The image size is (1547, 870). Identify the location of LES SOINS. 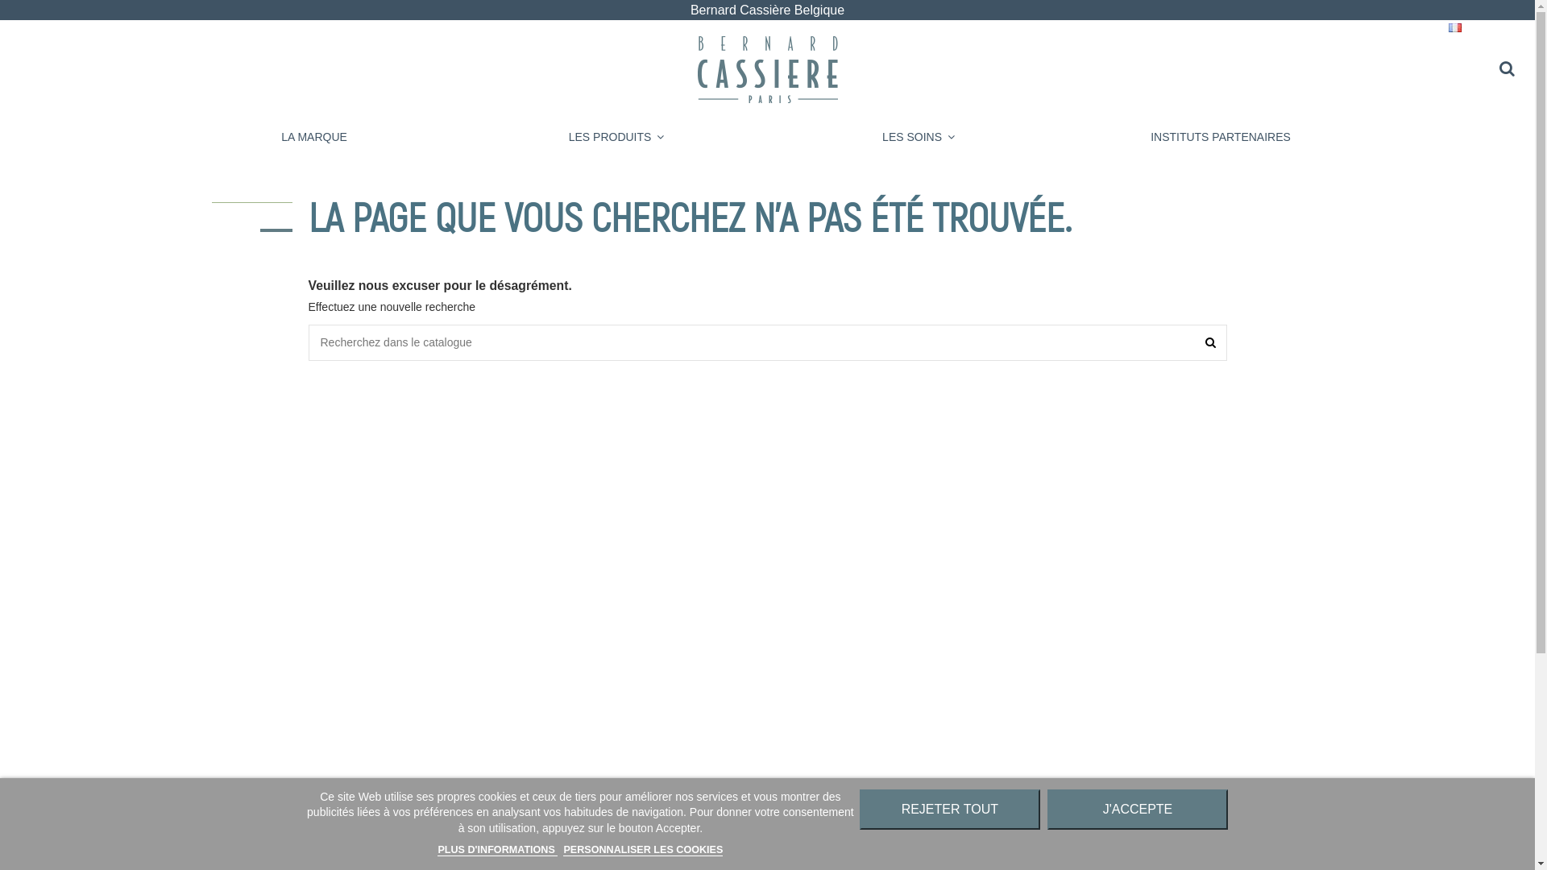
(919, 137).